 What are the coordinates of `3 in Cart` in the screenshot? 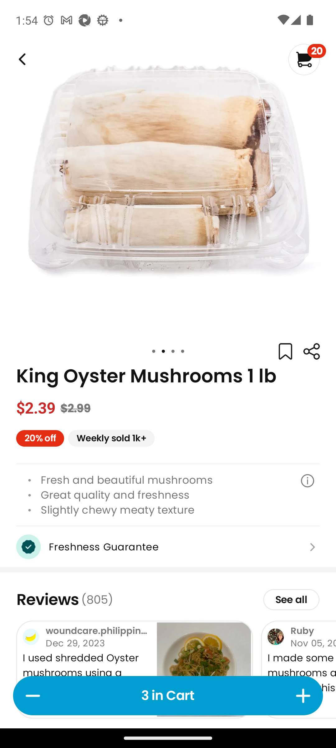 It's located at (168, 696).